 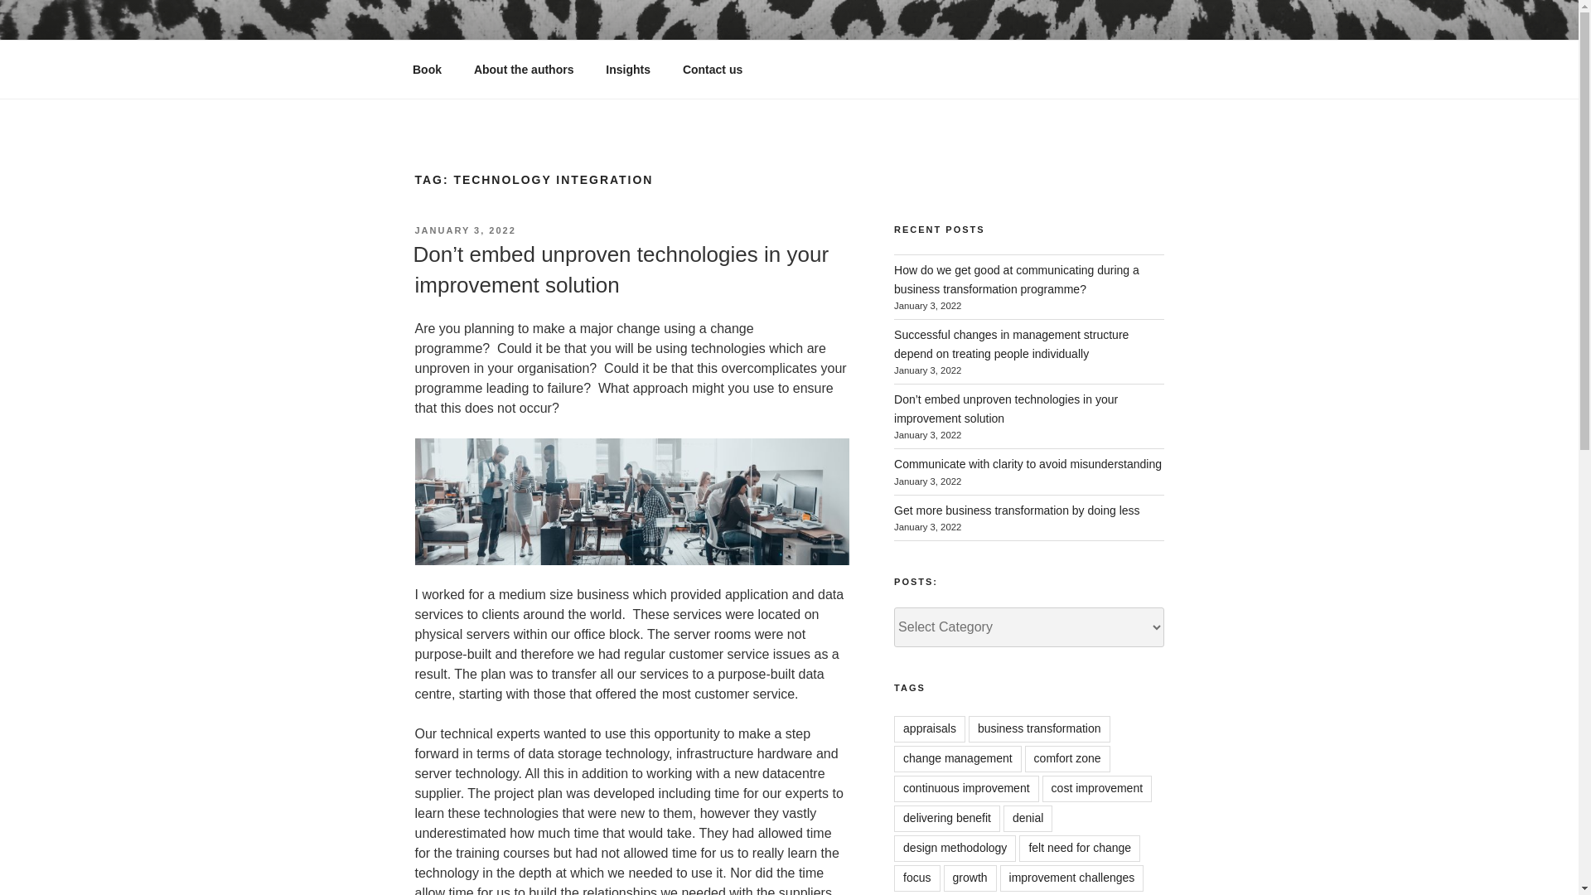 What do you see at coordinates (966, 789) in the screenshot?
I see `continuous improvement` at bounding box center [966, 789].